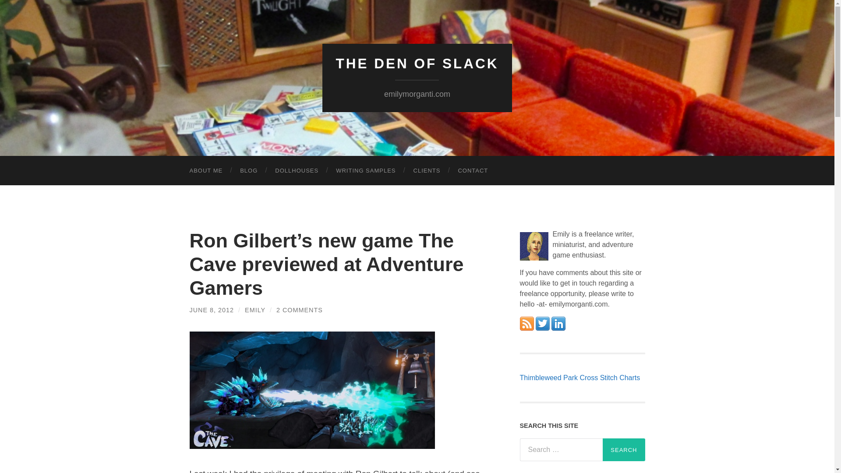 The width and height of the screenshot is (841, 473). What do you see at coordinates (473, 171) in the screenshot?
I see `CONTACT` at bounding box center [473, 171].